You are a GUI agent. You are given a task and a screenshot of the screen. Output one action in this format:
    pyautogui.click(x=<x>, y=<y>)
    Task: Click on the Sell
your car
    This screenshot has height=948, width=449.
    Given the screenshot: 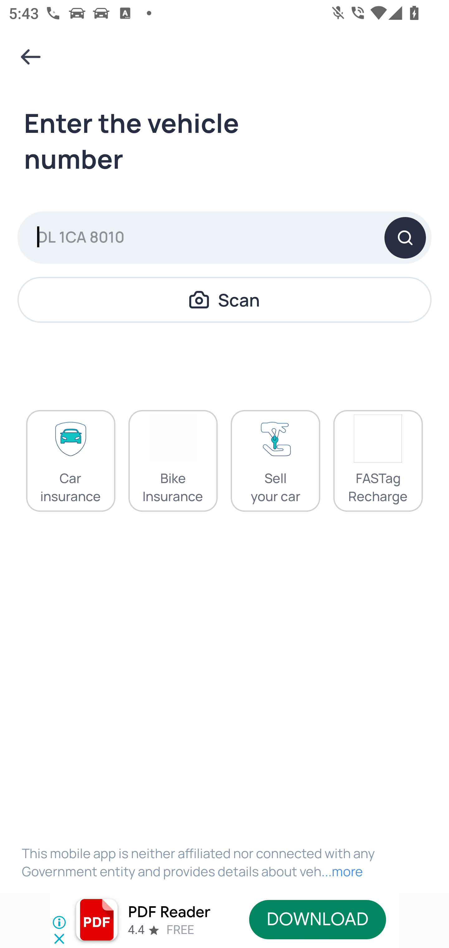 What is the action you would take?
    pyautogui.click(x=275, y=461)
    